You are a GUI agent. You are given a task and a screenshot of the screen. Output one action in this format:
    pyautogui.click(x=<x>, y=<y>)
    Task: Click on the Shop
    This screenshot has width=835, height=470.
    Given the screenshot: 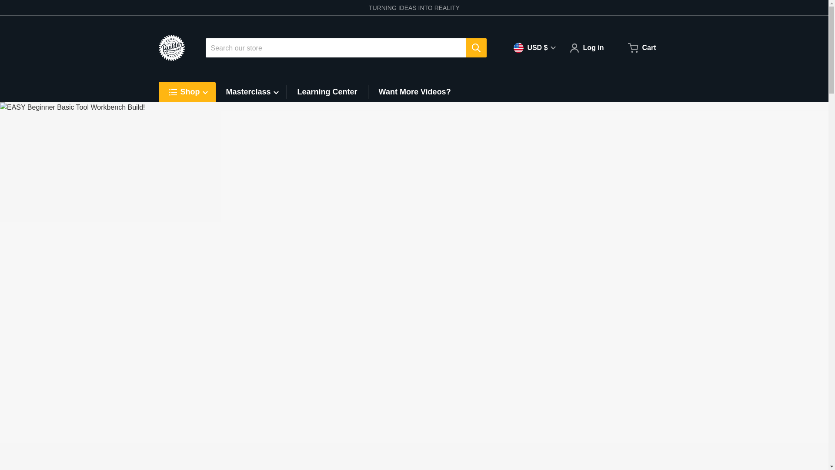 What is the action you would take?
    pyautogui.click(x=192, y=91)
    